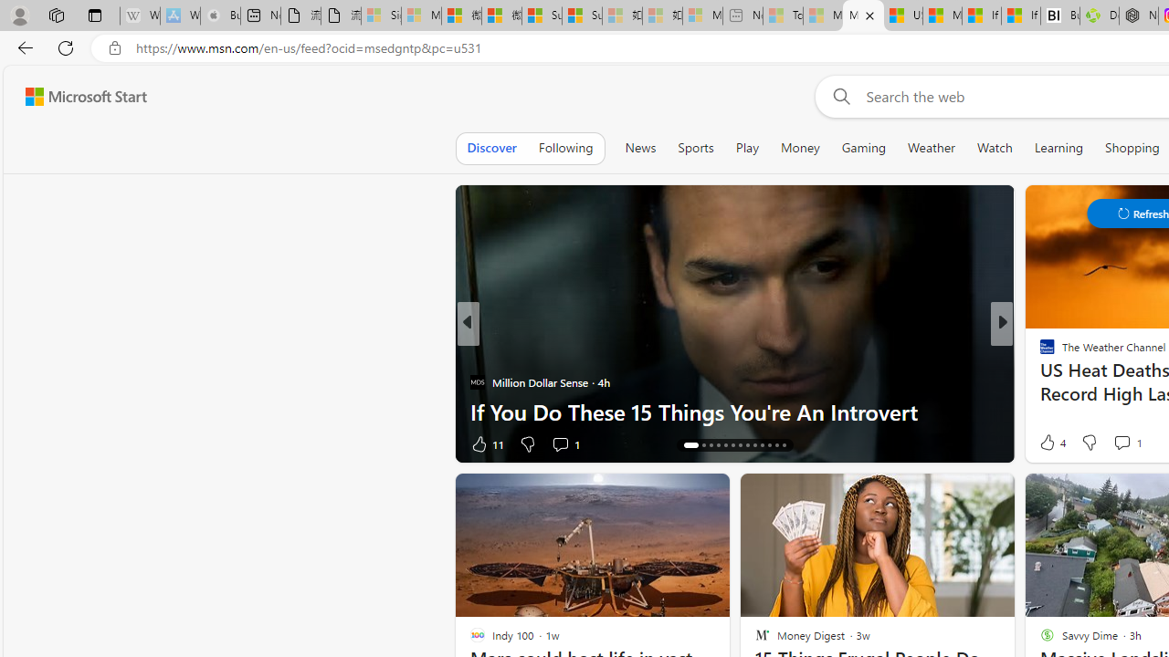  Describe the element at coordinates (703, 445) in the screenshot. I see `AutomationID: tab-15` at that location.